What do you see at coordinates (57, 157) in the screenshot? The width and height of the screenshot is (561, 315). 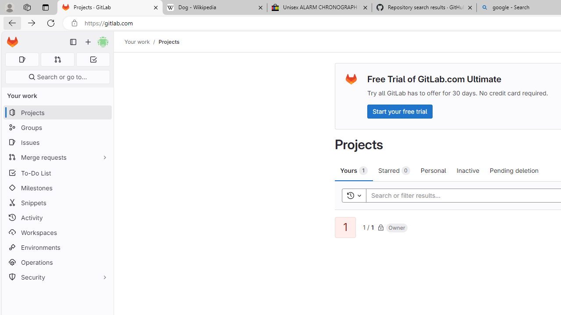 I see `Merge requests` at bounding box center [57, 157].